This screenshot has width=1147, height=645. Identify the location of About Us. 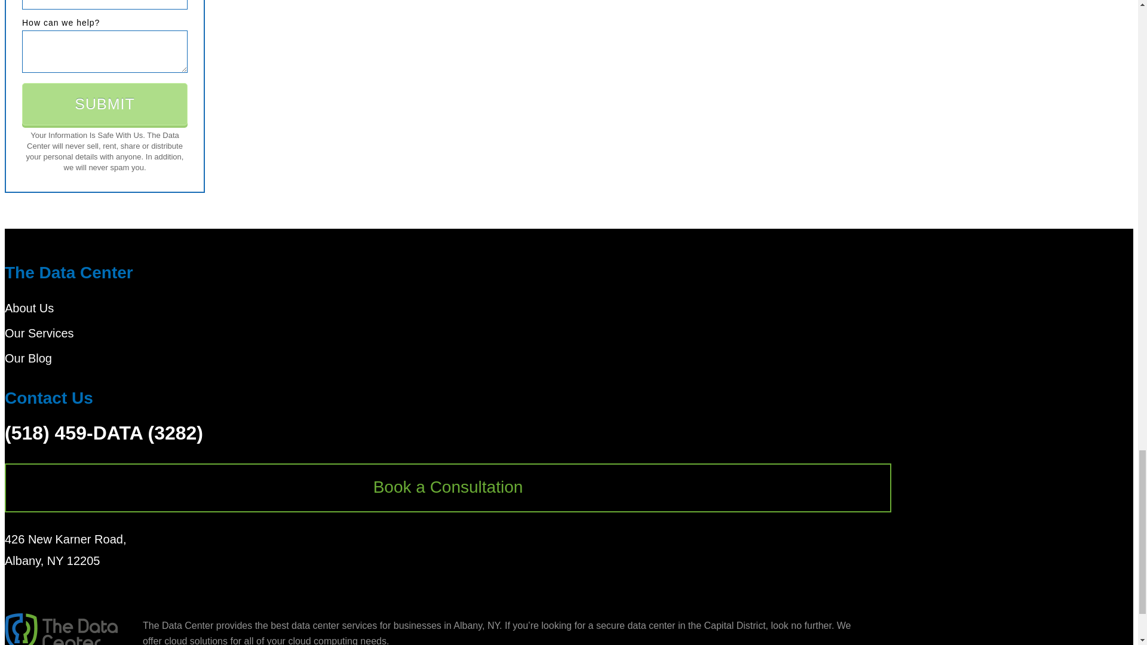
(29, 308).